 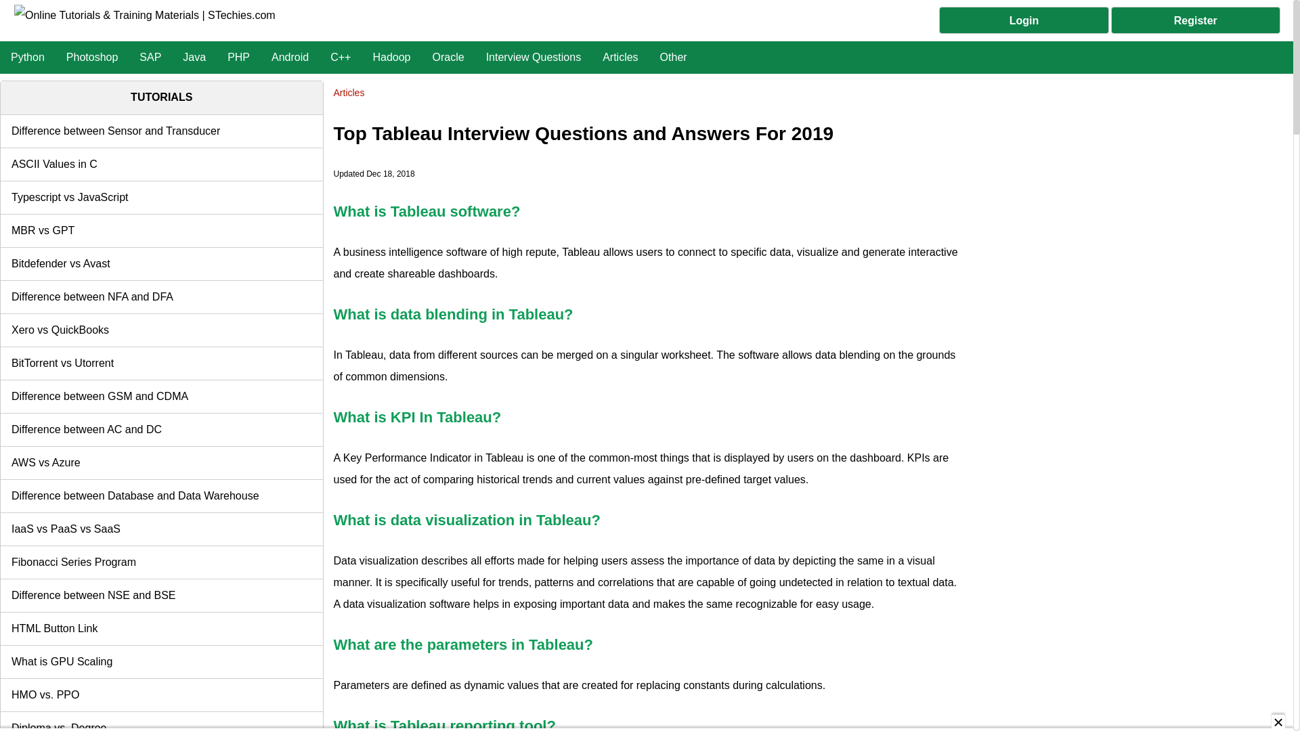 What do you see at coordinates (620, 57) in the screenshot?
I see `Articles` at bounding box center [620, 57].